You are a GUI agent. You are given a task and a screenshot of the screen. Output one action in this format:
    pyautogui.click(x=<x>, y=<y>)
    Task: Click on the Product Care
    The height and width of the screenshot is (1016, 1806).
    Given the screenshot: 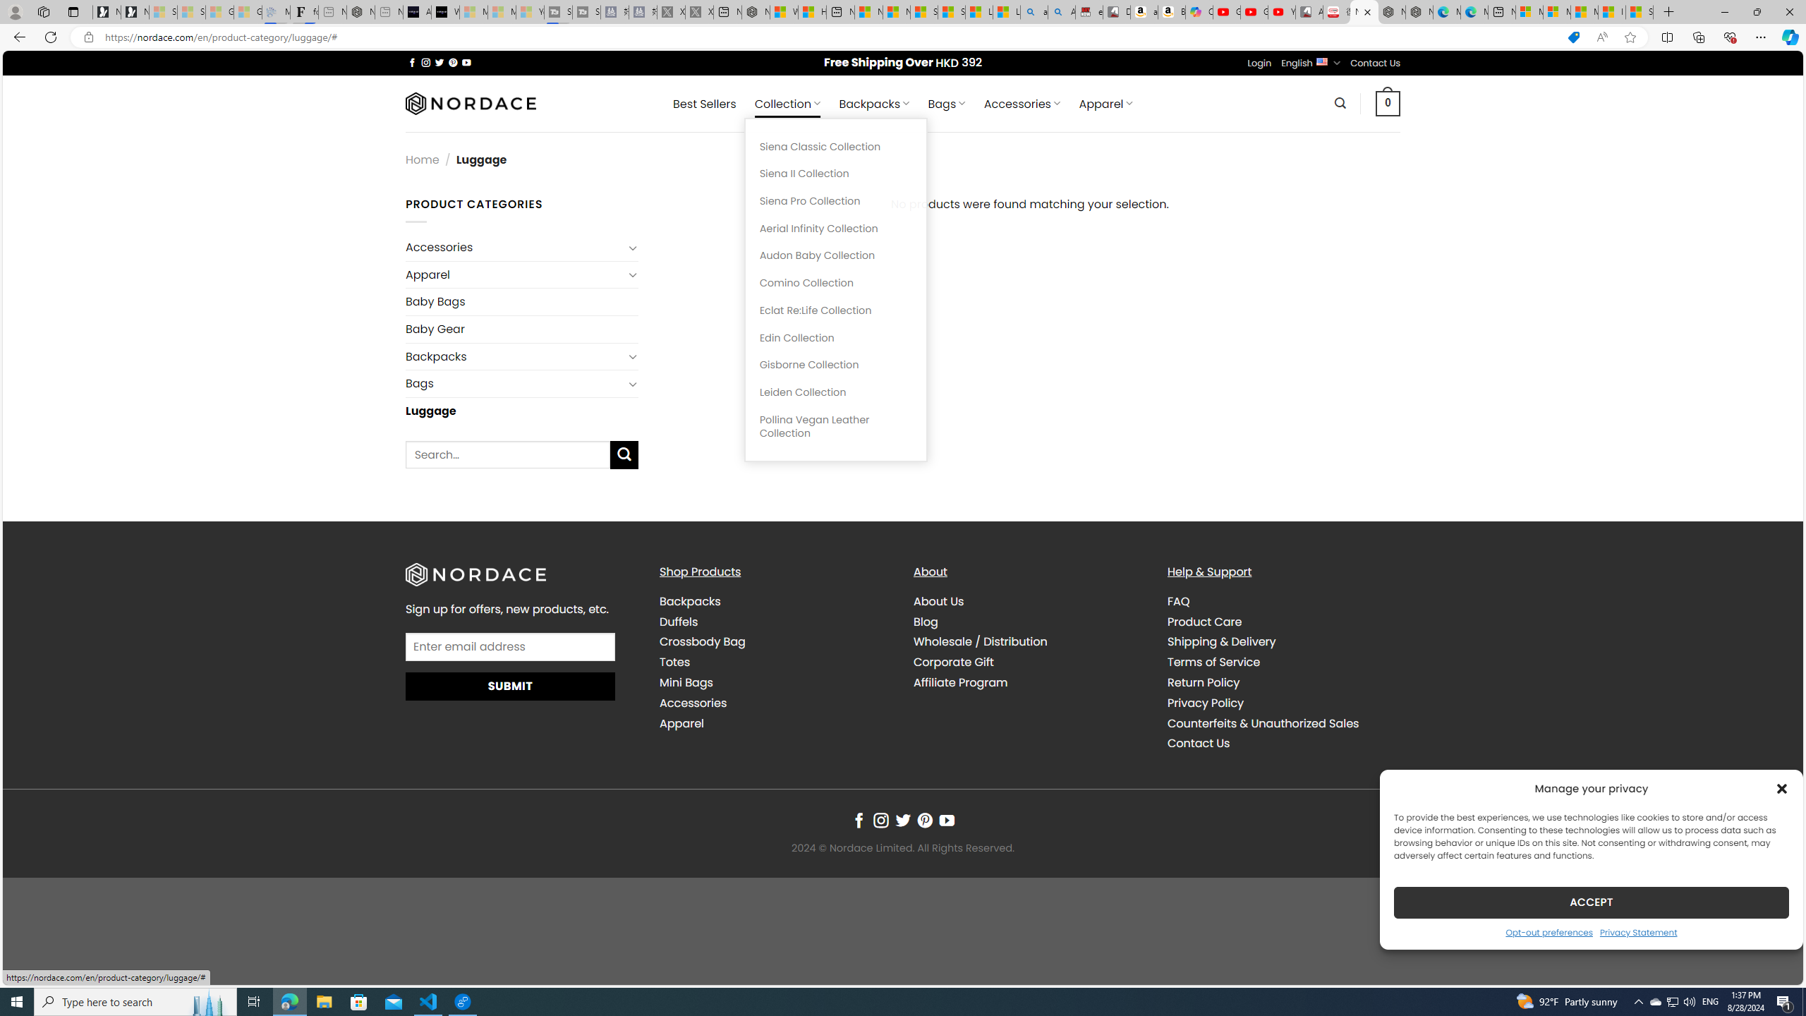 What is the action you would take?
    pyautogui.click(x=1283, y=622)
    